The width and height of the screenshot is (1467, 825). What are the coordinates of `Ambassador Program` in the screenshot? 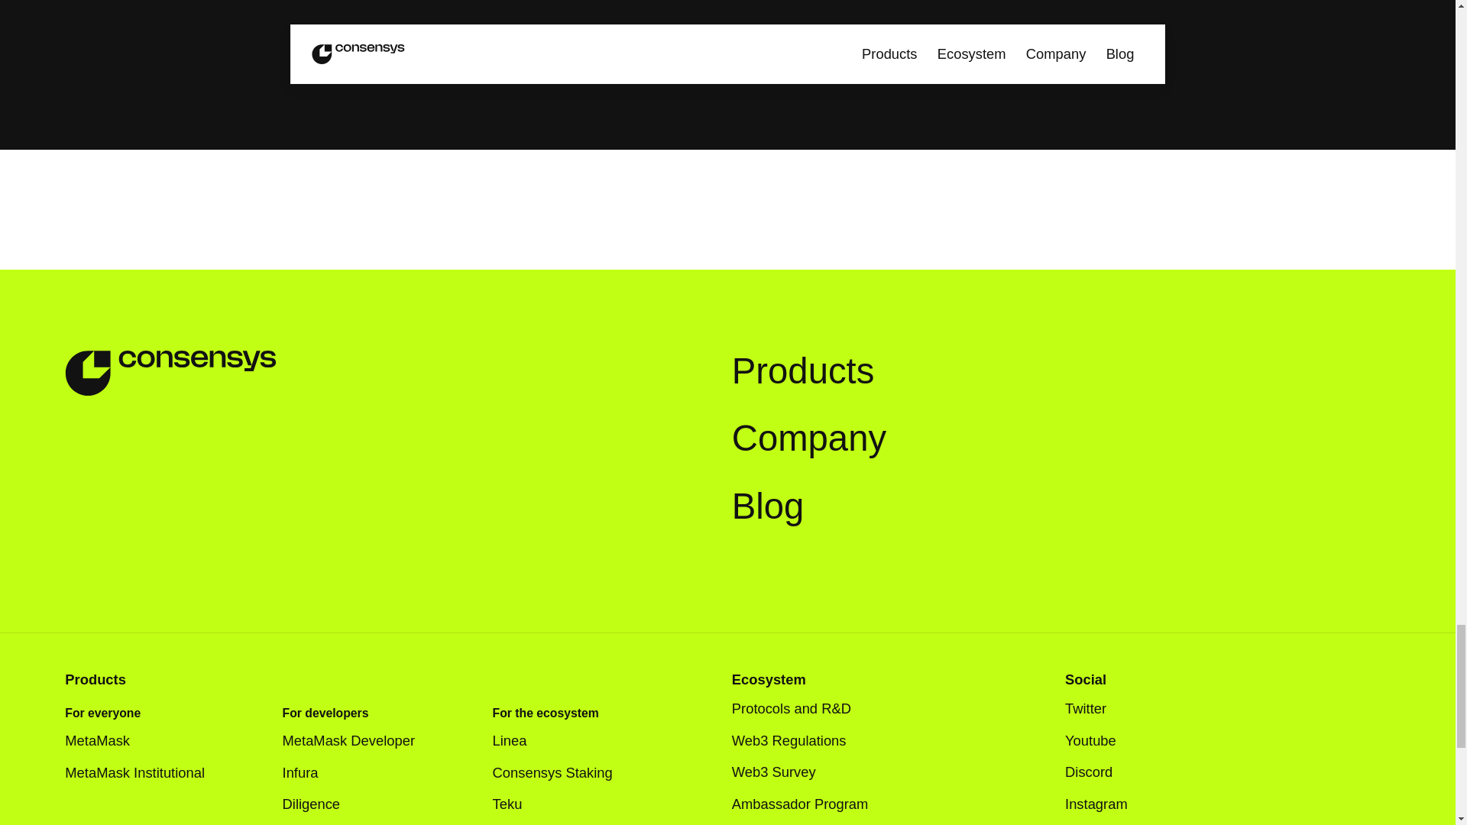 It's located at (800, 804).